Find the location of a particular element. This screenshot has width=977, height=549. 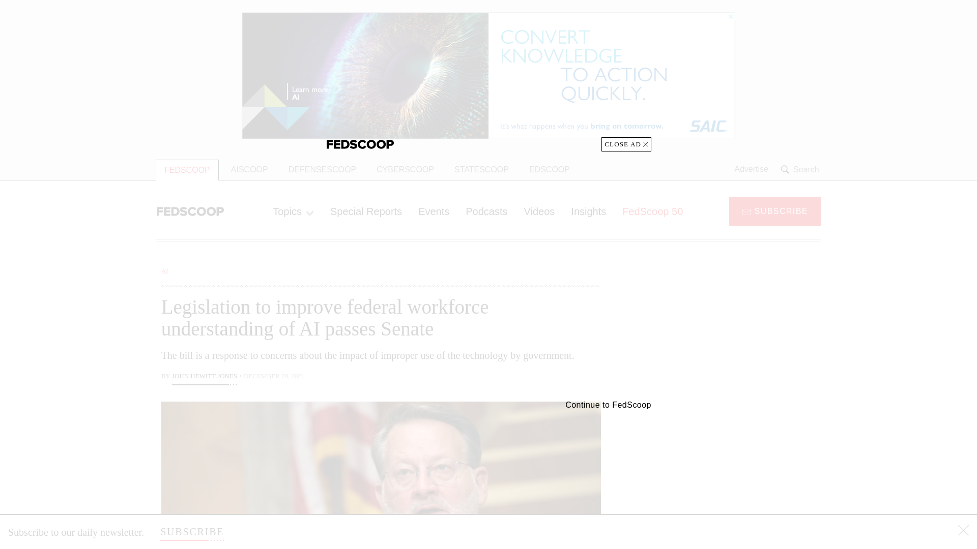

Advertise is located at coordinates (751, 169).